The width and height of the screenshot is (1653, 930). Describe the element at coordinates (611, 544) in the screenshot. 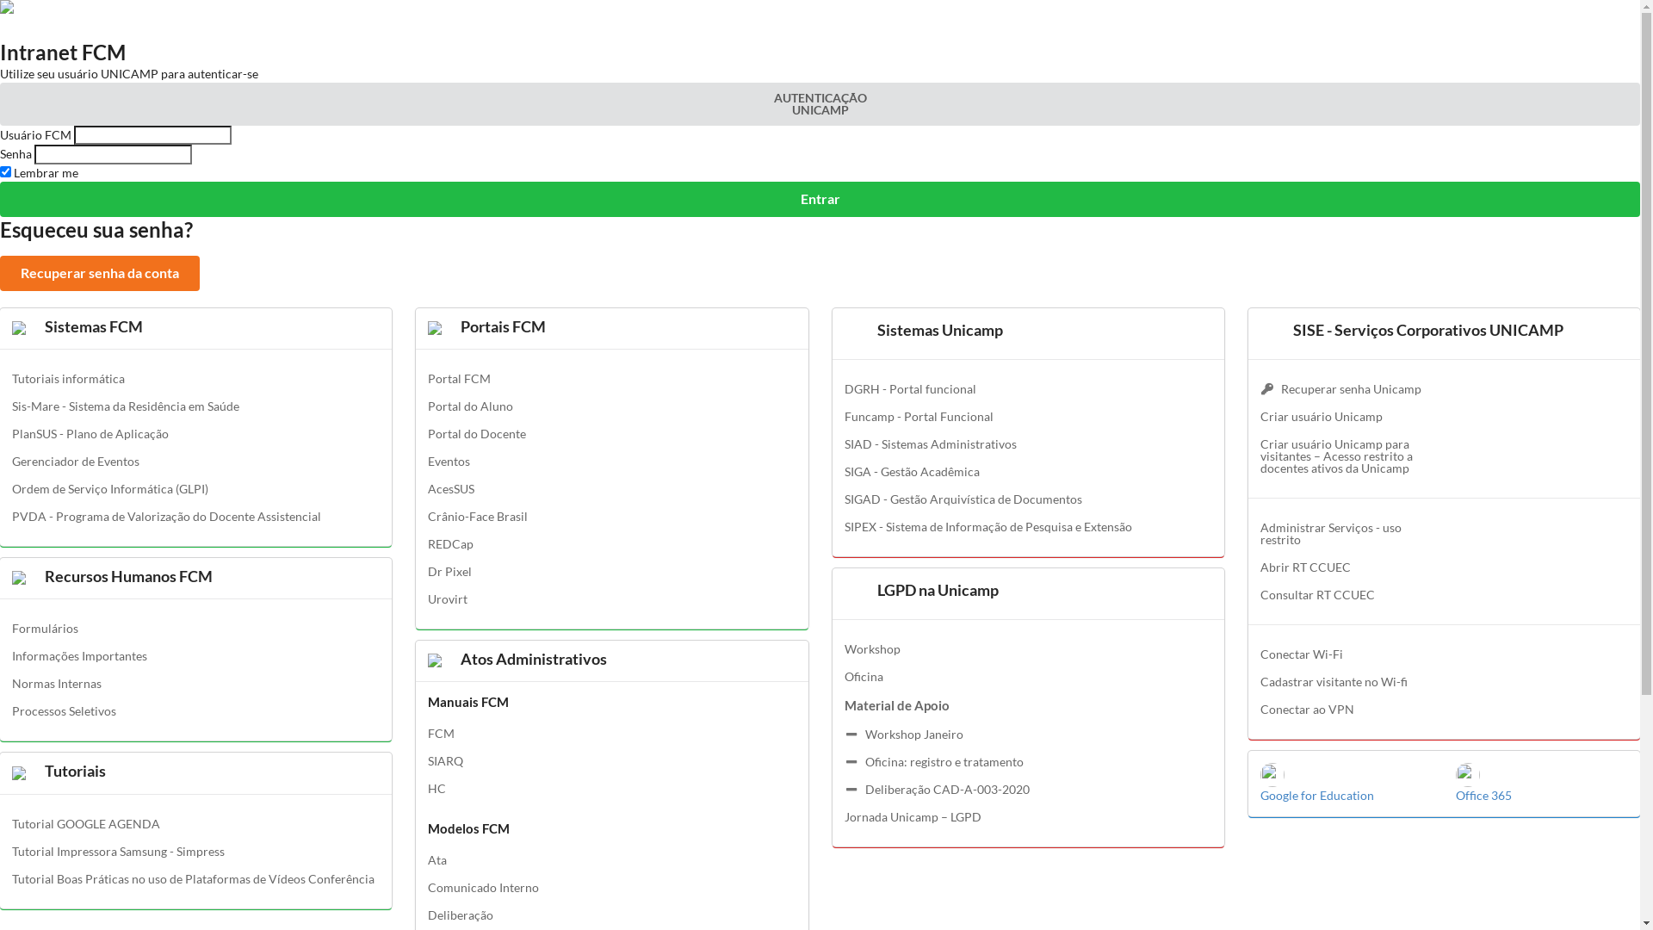

I see `REDCap` at that location.